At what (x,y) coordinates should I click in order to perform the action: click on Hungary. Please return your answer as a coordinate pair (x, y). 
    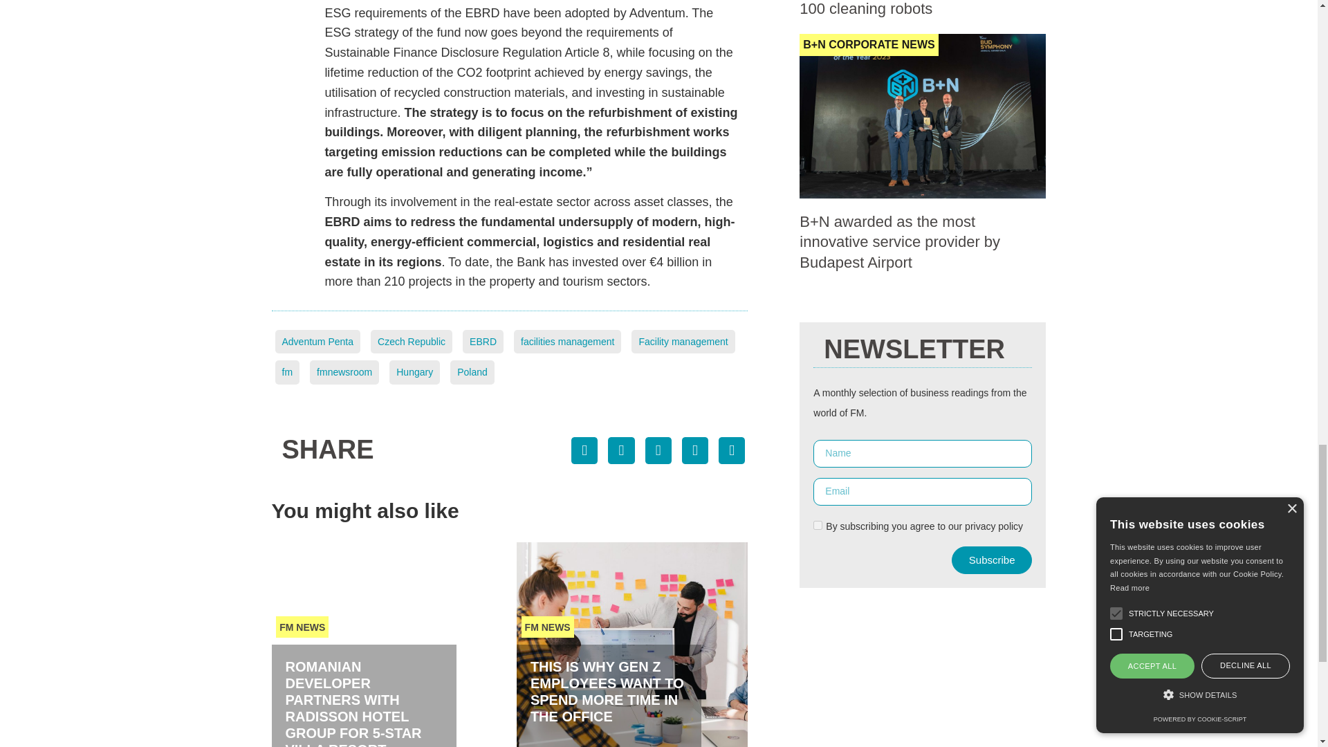
    Looking at the image, I should click on (414, 372).